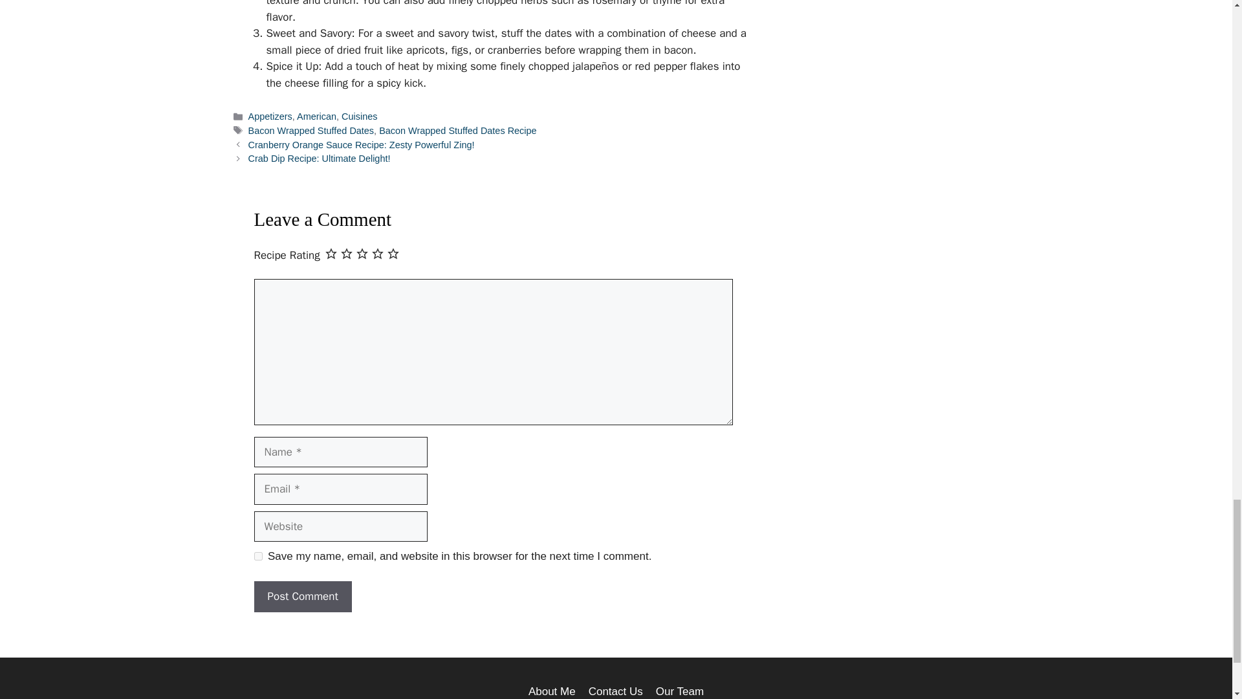 This screenshot has width=1242, height=699. Describe the element at coordinates (270, 116) in the screenshot. I see `Appetizers` at that location.